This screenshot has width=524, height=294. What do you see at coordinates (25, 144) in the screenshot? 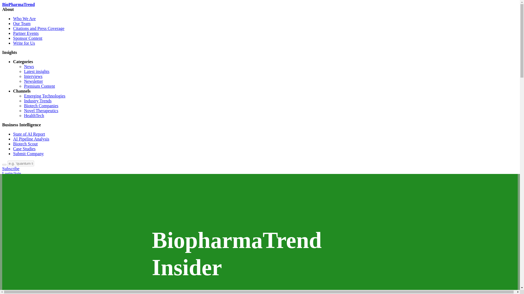
I see `Biotech Scout` at bounding box center [25, 144].